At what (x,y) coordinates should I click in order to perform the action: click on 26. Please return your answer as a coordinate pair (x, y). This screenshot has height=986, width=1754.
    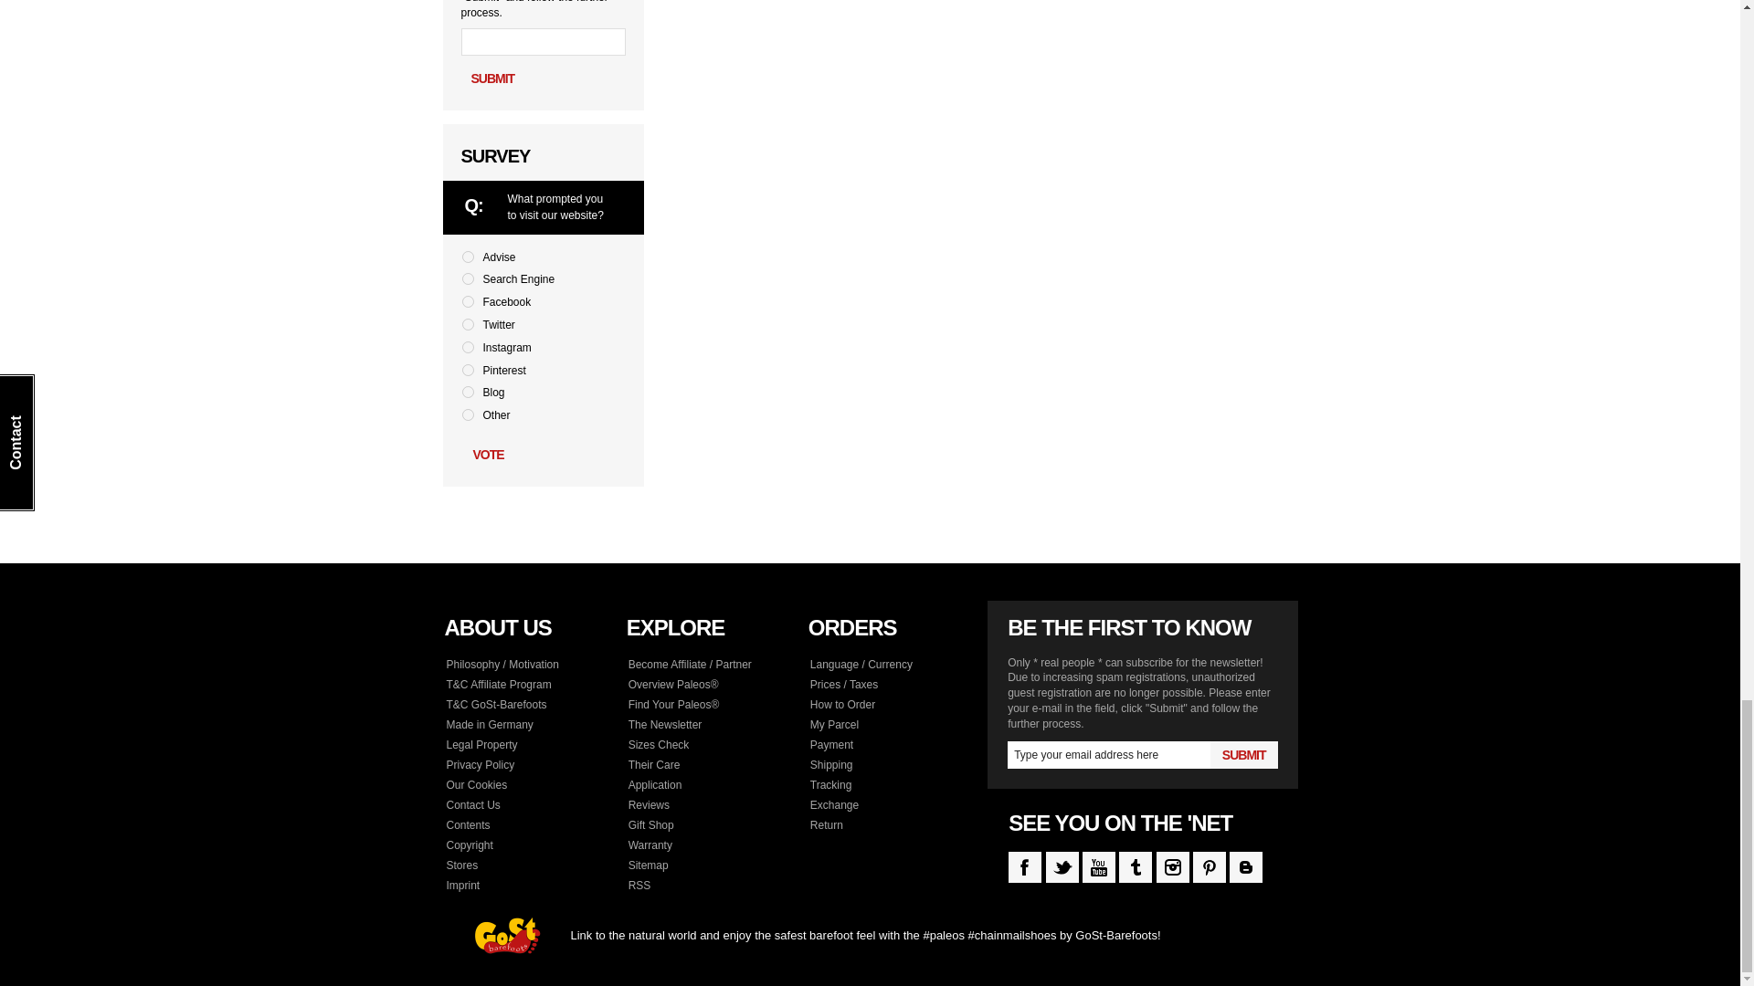
    Looking at the image, I should click on (468, 323).